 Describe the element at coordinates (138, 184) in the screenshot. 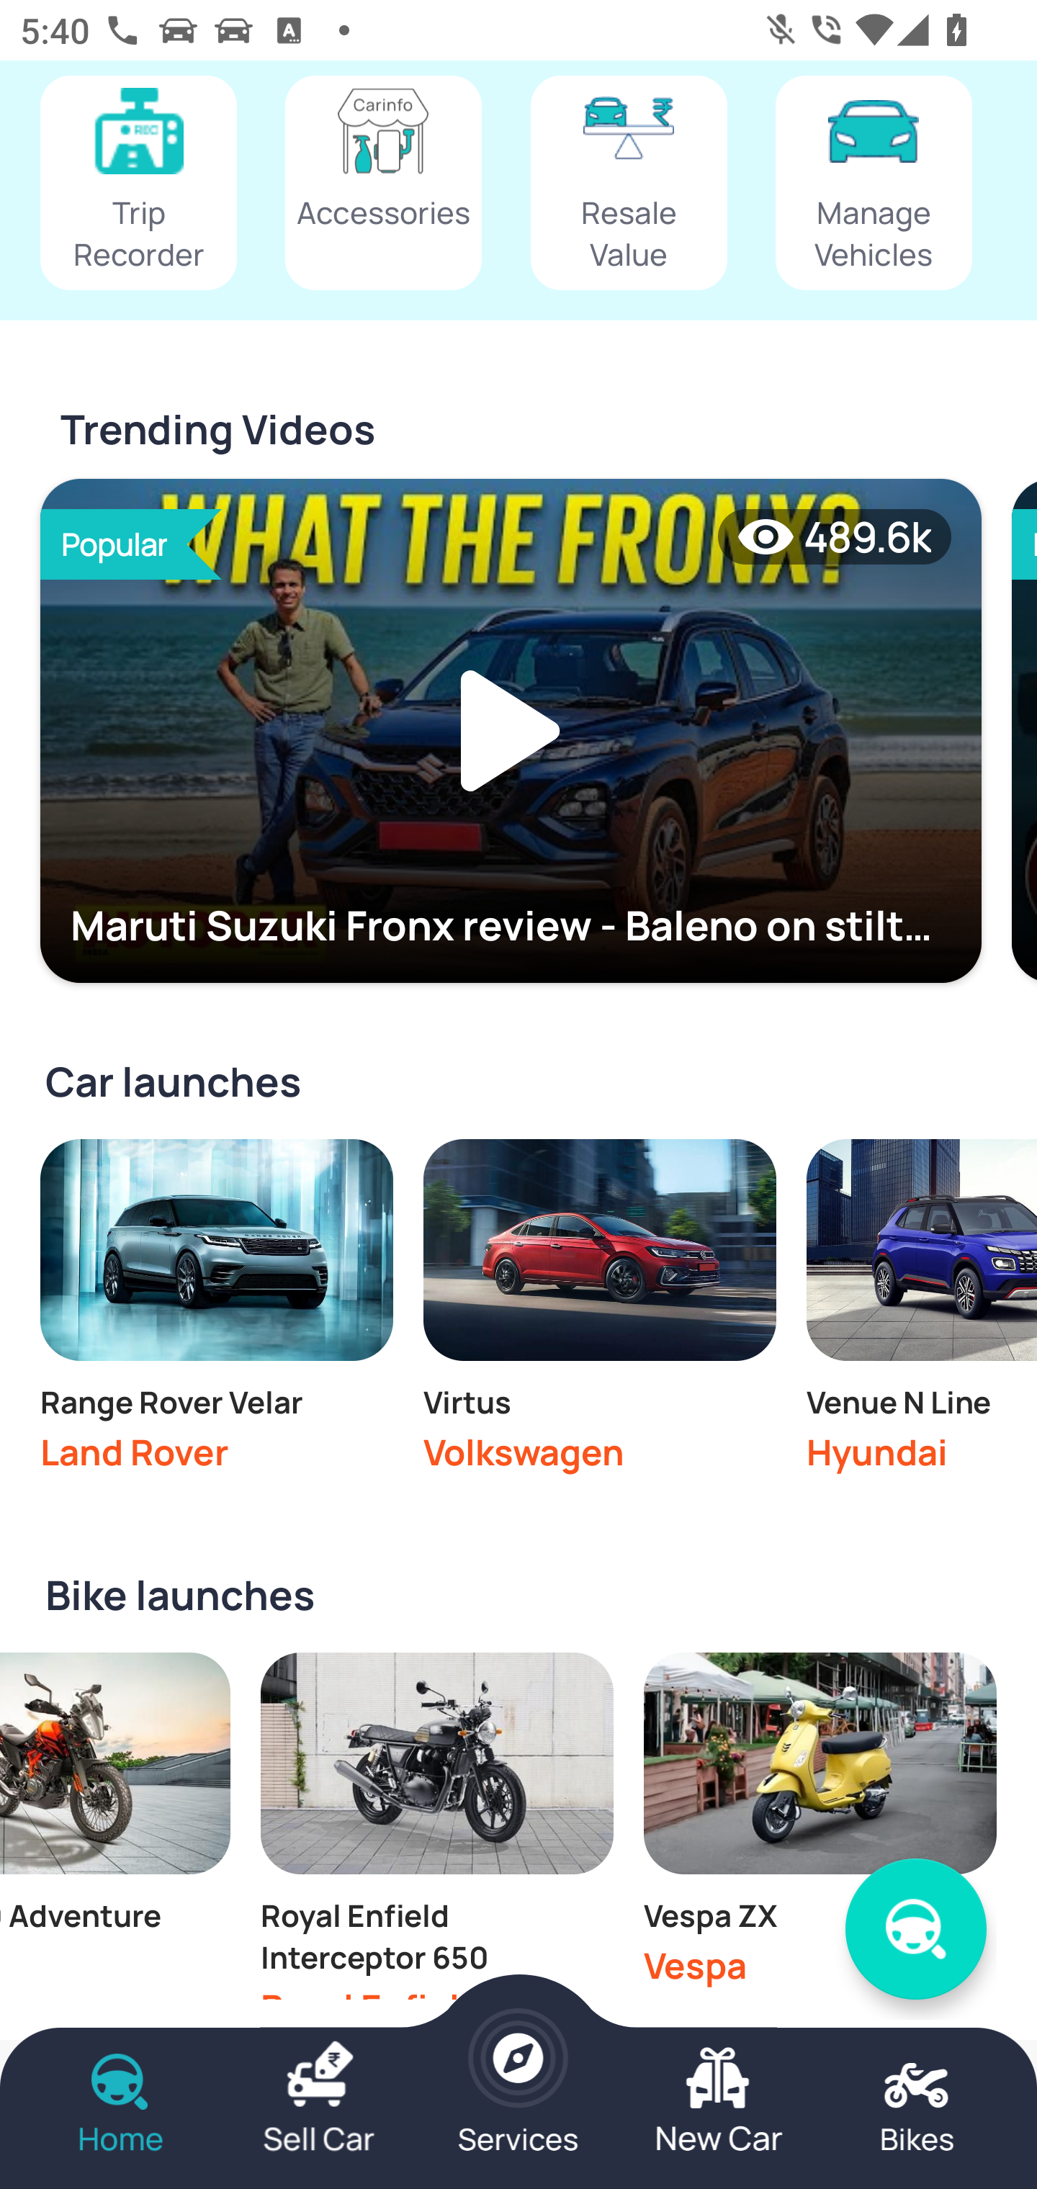

I see `Trip Recorder` at that location.